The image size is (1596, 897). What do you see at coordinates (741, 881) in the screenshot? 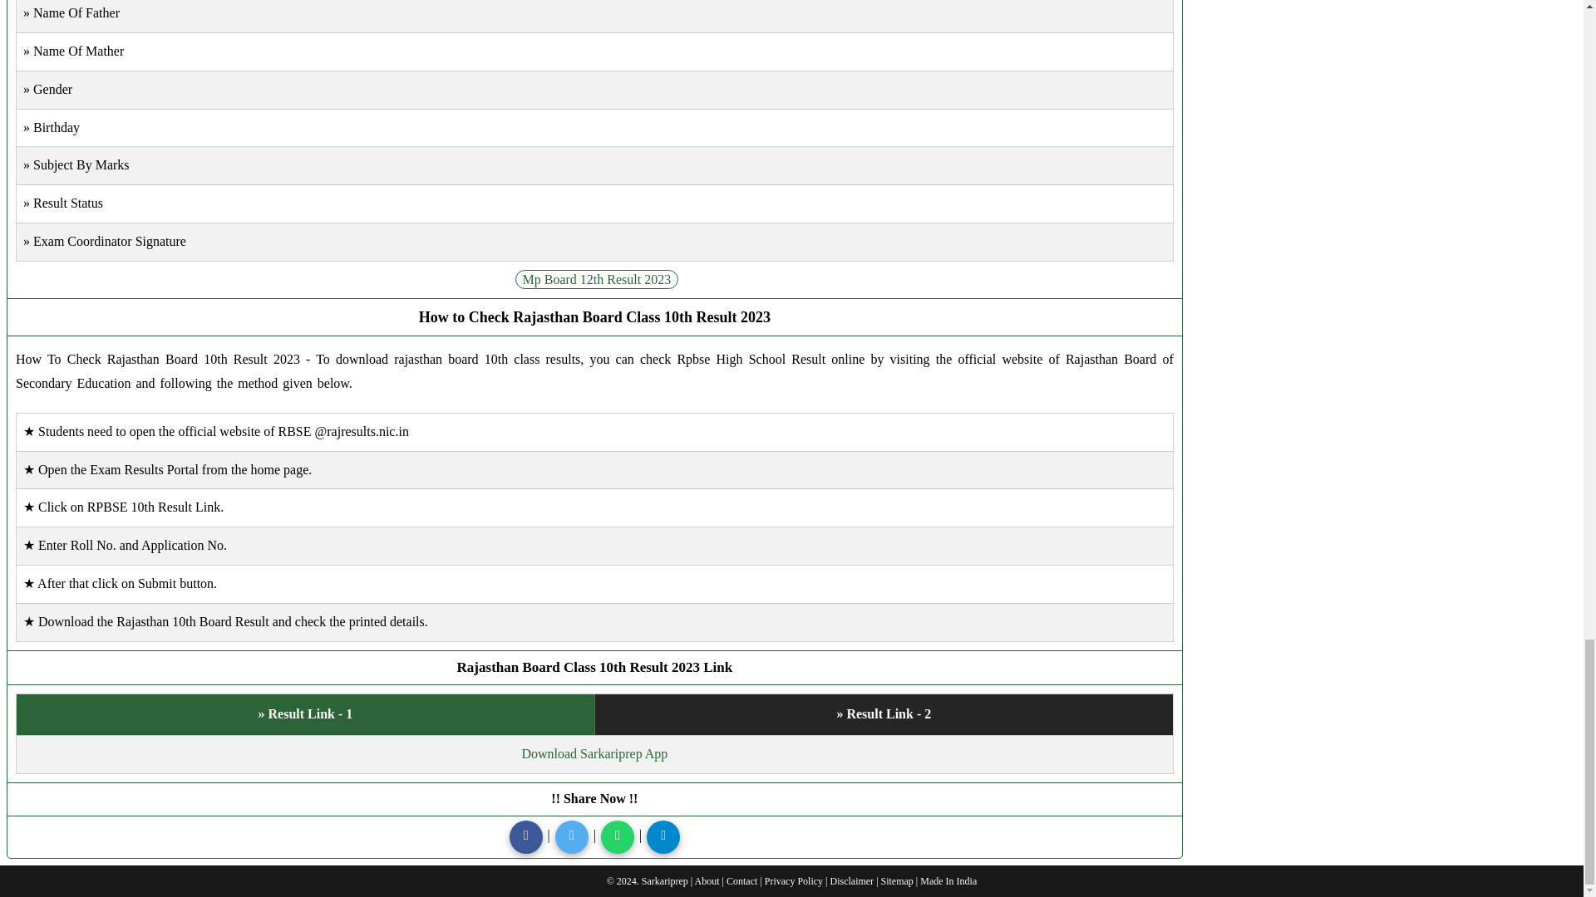
I see `Contact` at bounding box center [741, 881].